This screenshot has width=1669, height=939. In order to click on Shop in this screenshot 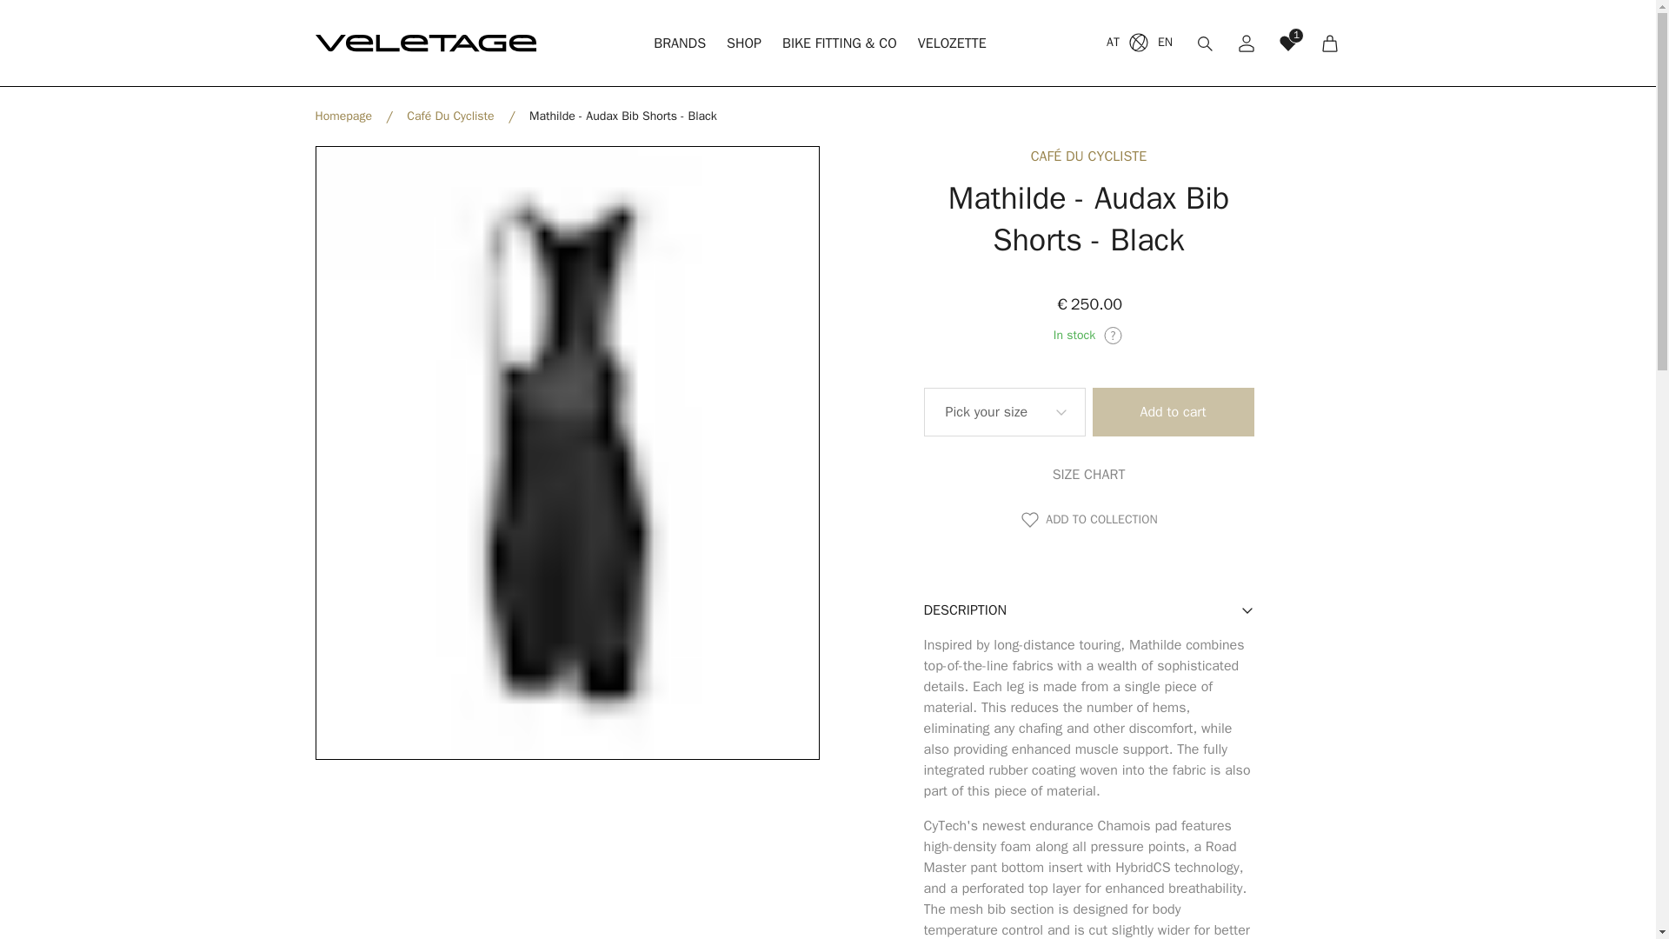, I will do `click(1003, 412)`.